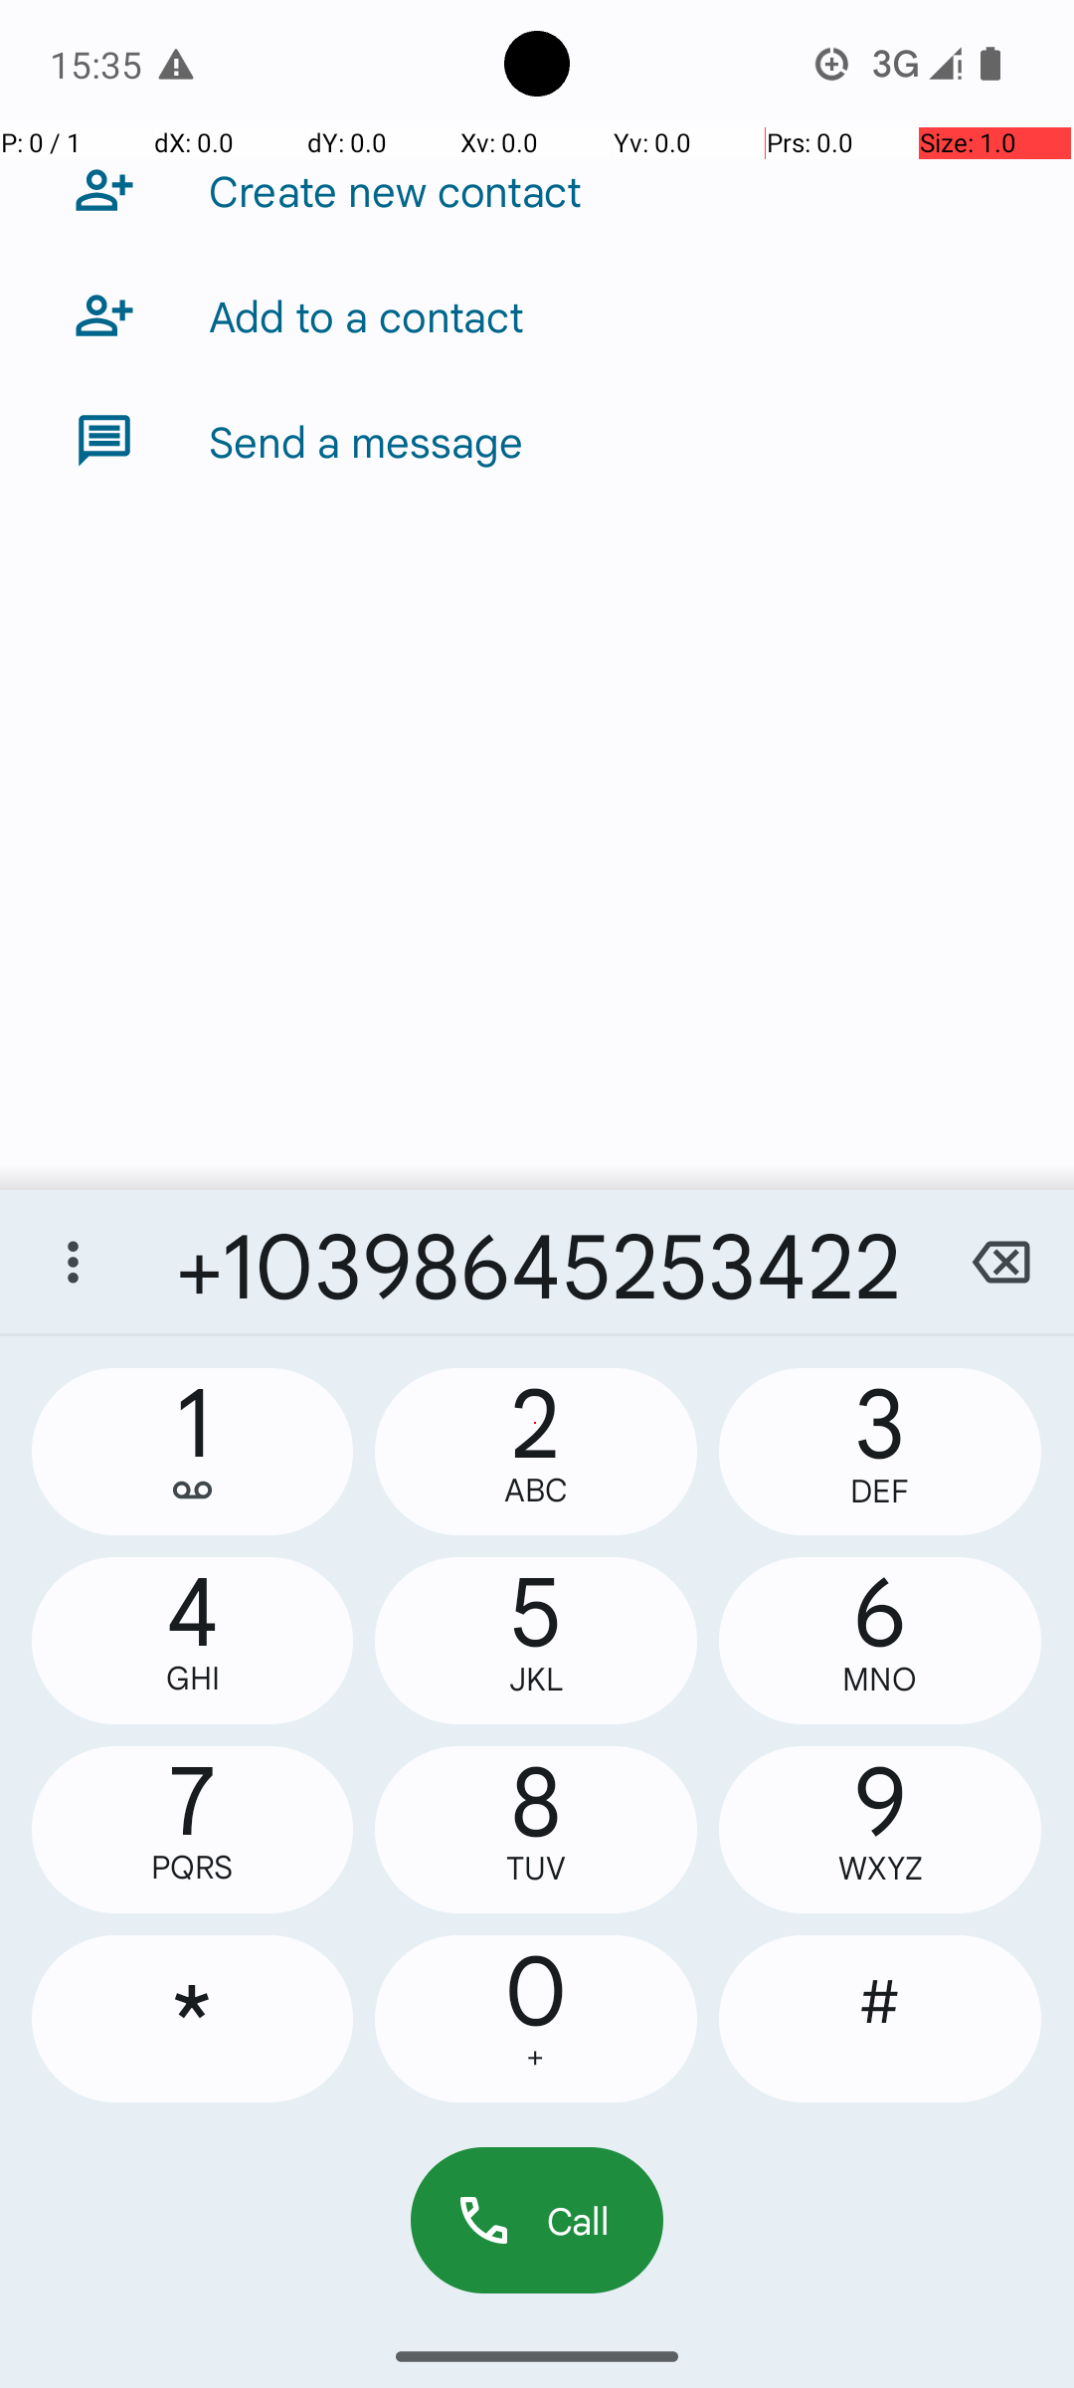 The width and height of the screenshot is (1074, 2388). I want to click on 3,DEF, so click(880, 1452).